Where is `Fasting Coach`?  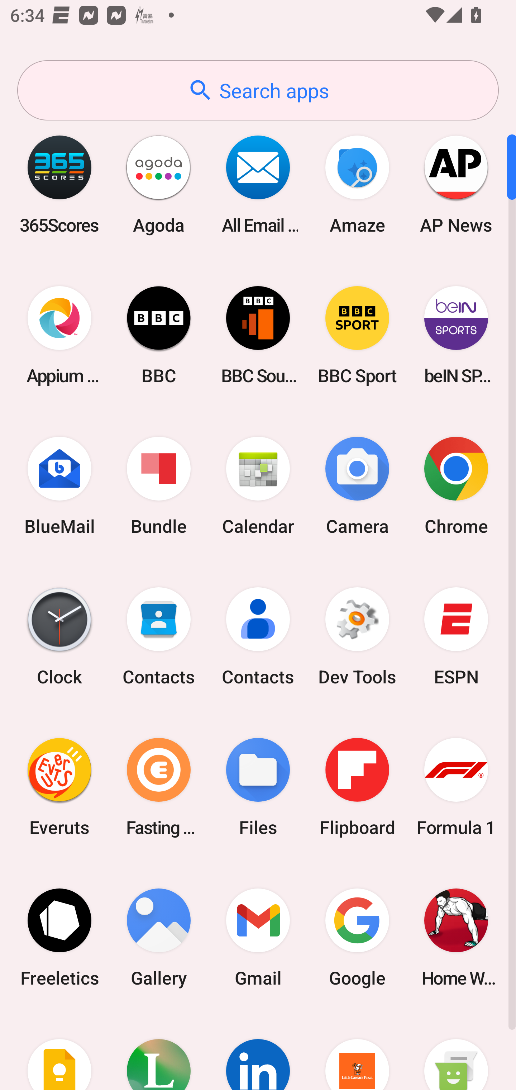 Fasting Coach is located at coordinates (159, 787).